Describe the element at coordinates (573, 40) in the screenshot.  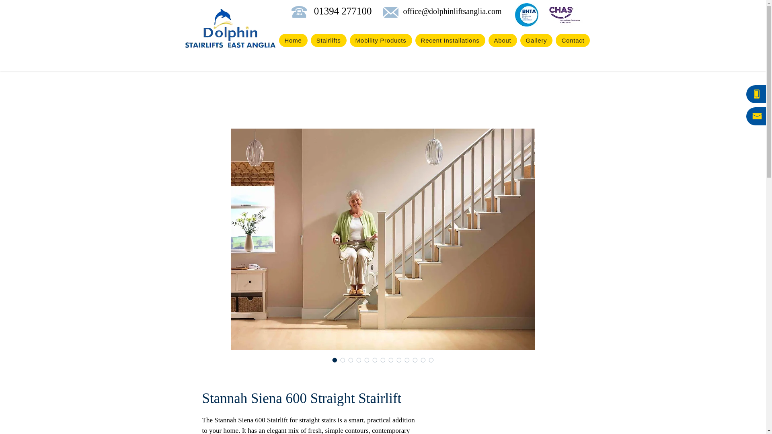
I see `Contact` at that location.